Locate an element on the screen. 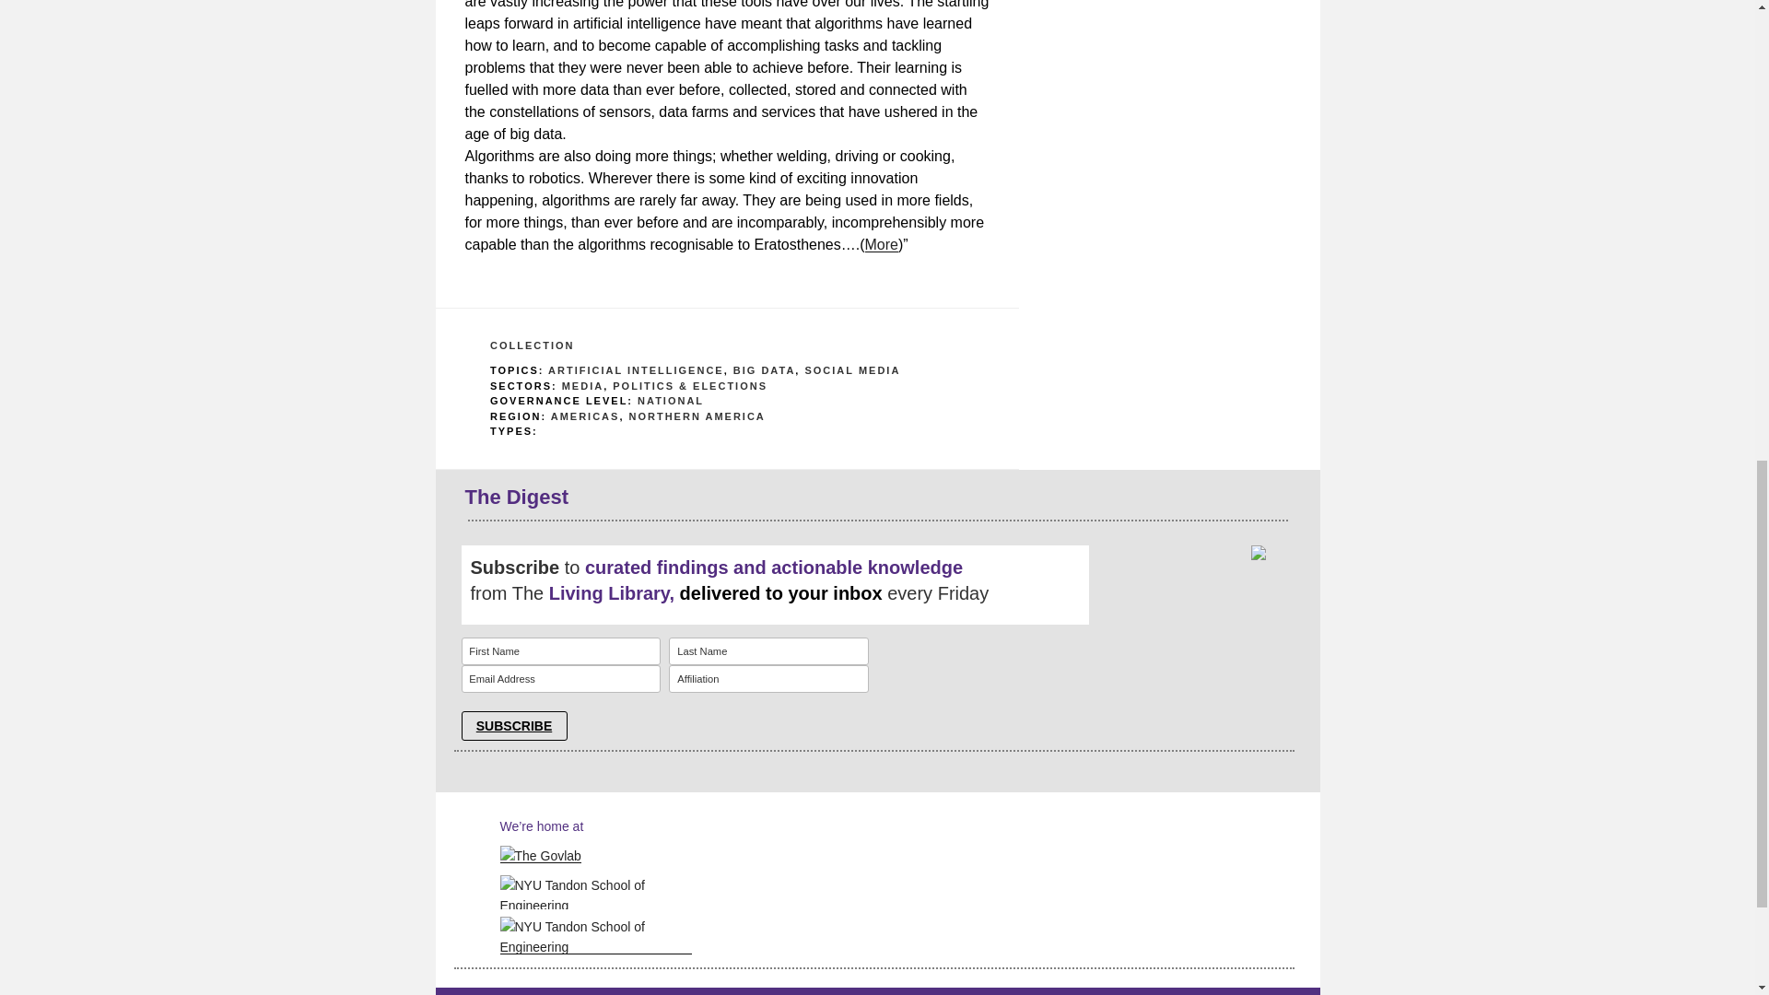 The height and width of the screenshot is (995, 1769). BIG DATA is located at coordinates (765, 370).